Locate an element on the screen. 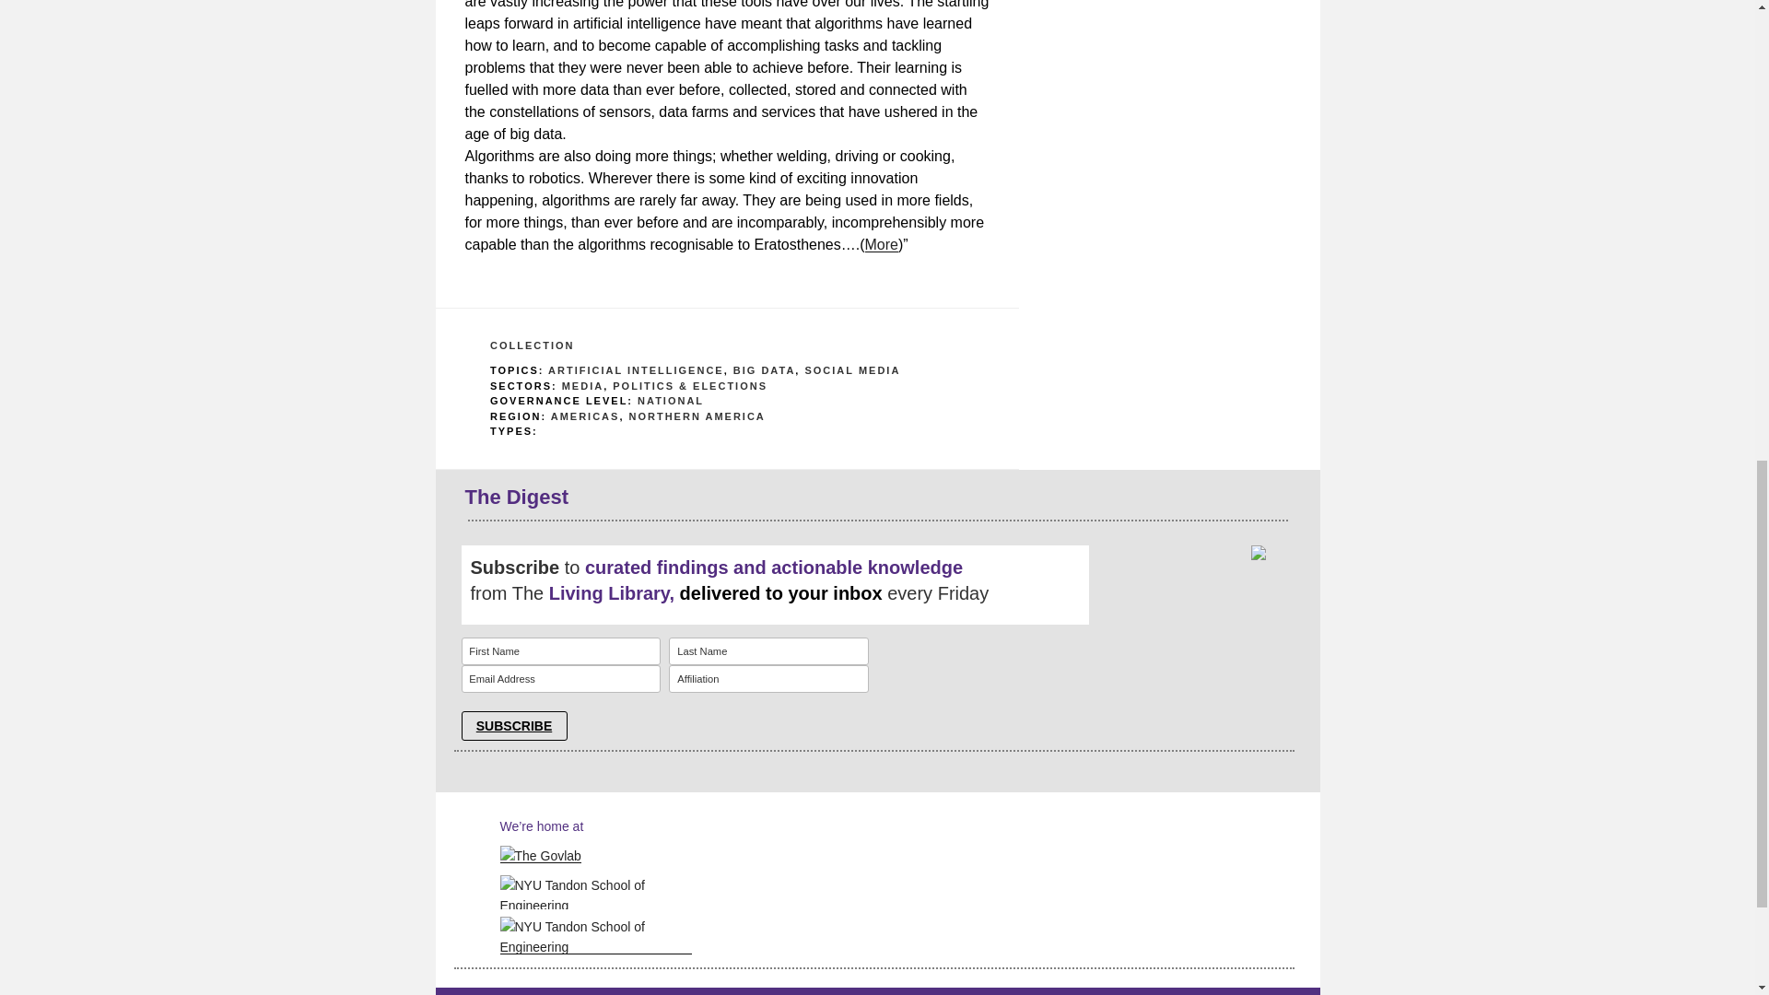 The height and width of the screenshot is (995, 1769). BIG DATA is located at coordinates (765, 370).